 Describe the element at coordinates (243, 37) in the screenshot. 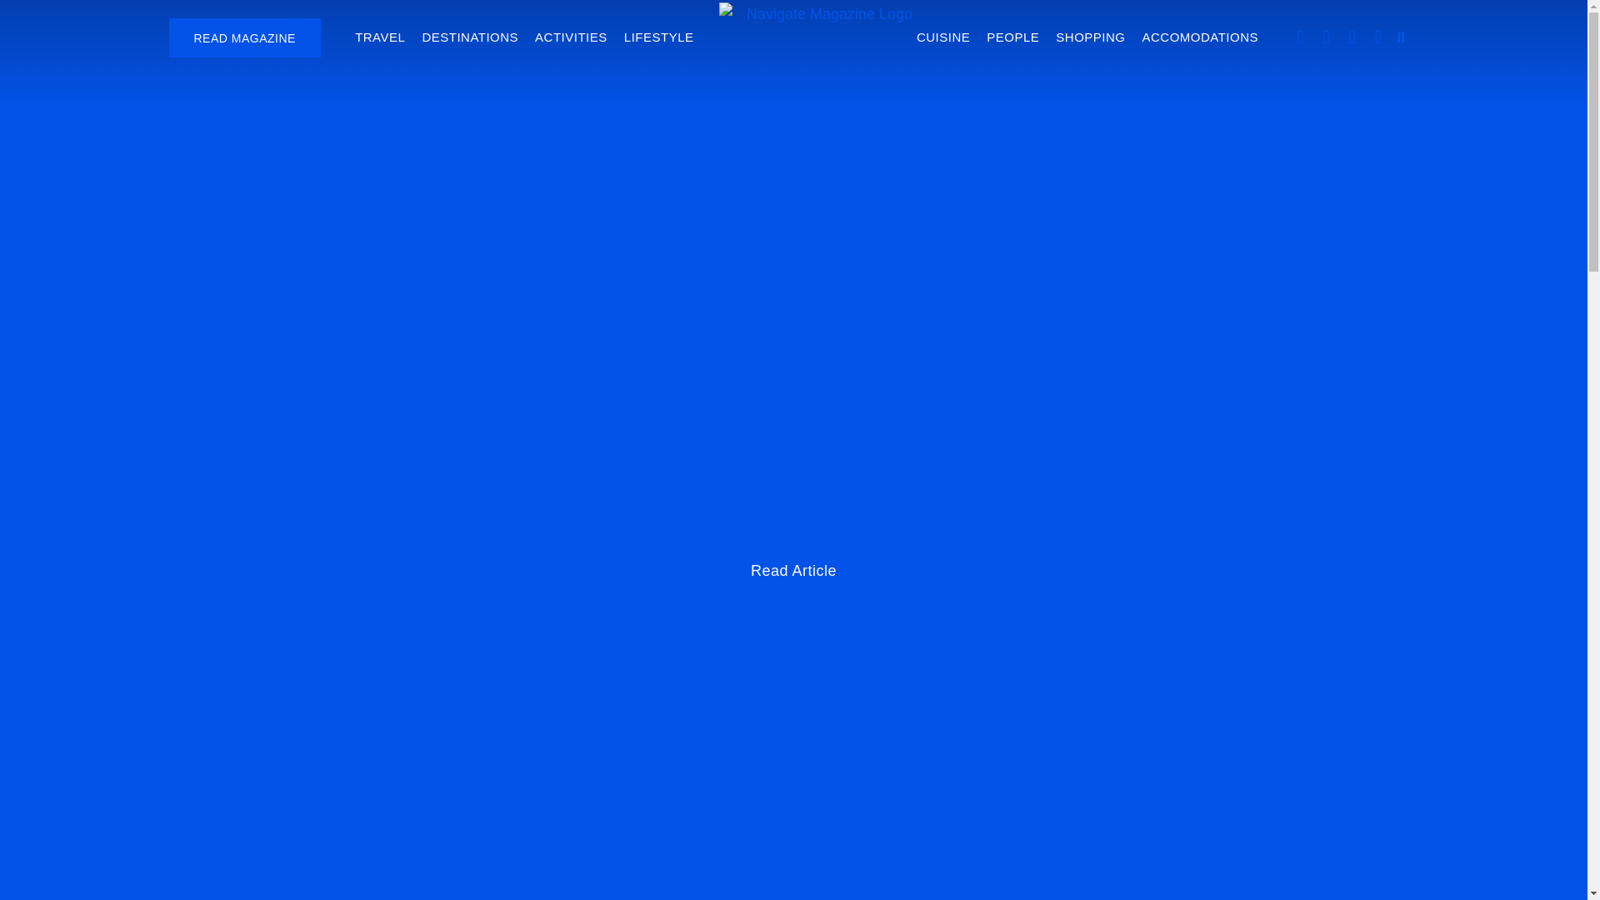

I see `READ MAGAZINE` at that location.